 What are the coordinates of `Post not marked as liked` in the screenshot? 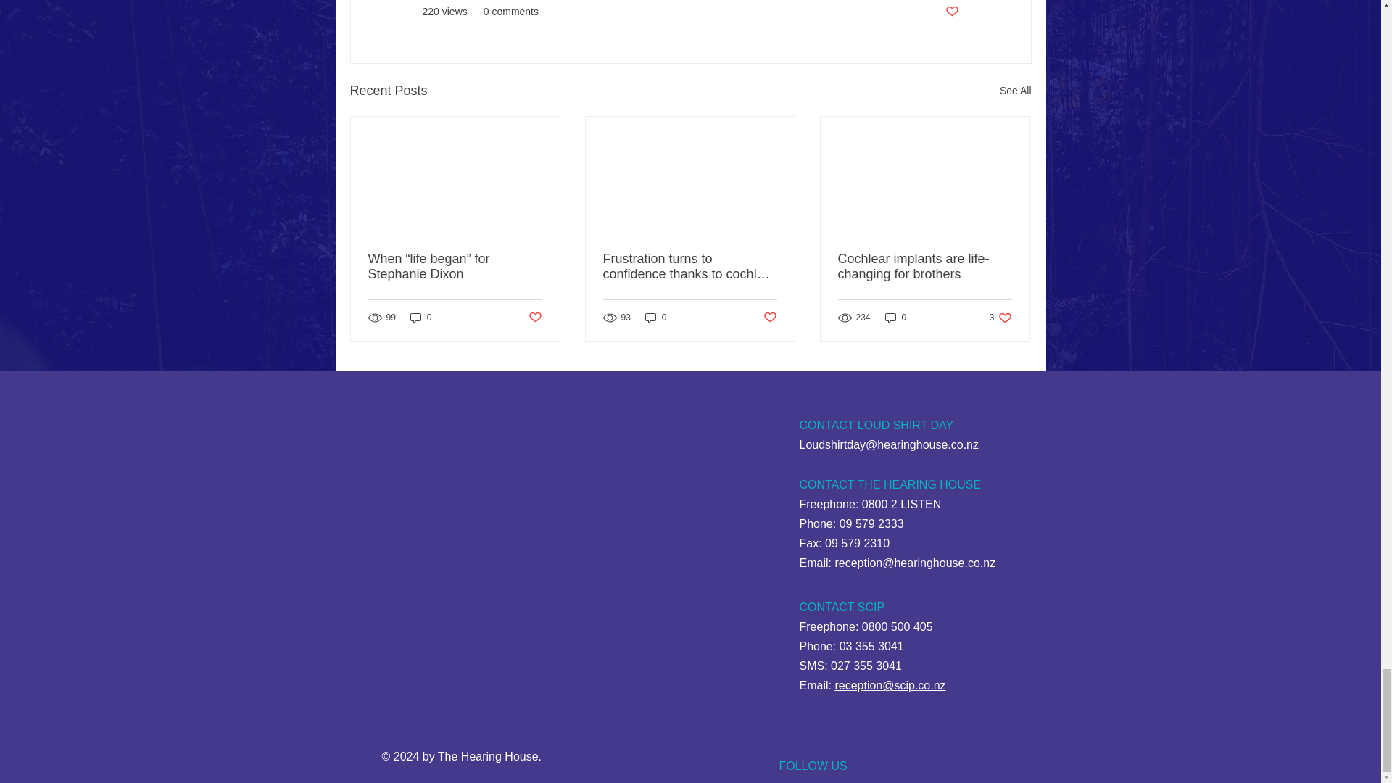 It's located at (951, 12).